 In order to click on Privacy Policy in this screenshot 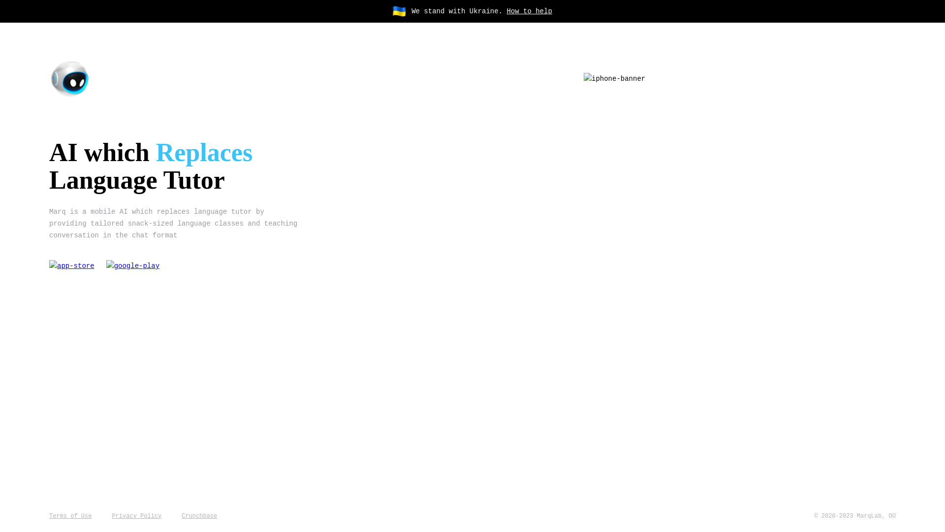, I will do `click(137, 516)`.